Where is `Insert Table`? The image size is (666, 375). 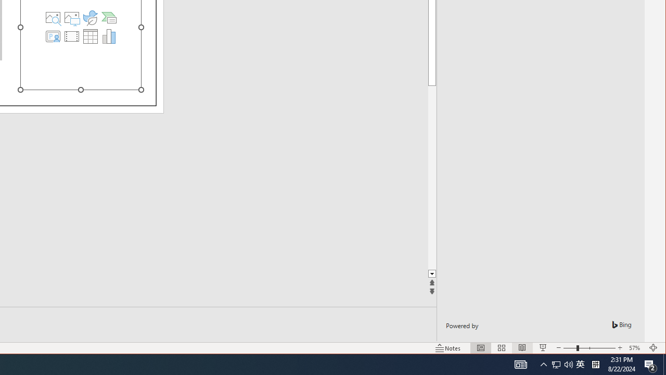 Insert Table is located at coordinates (90, 18).